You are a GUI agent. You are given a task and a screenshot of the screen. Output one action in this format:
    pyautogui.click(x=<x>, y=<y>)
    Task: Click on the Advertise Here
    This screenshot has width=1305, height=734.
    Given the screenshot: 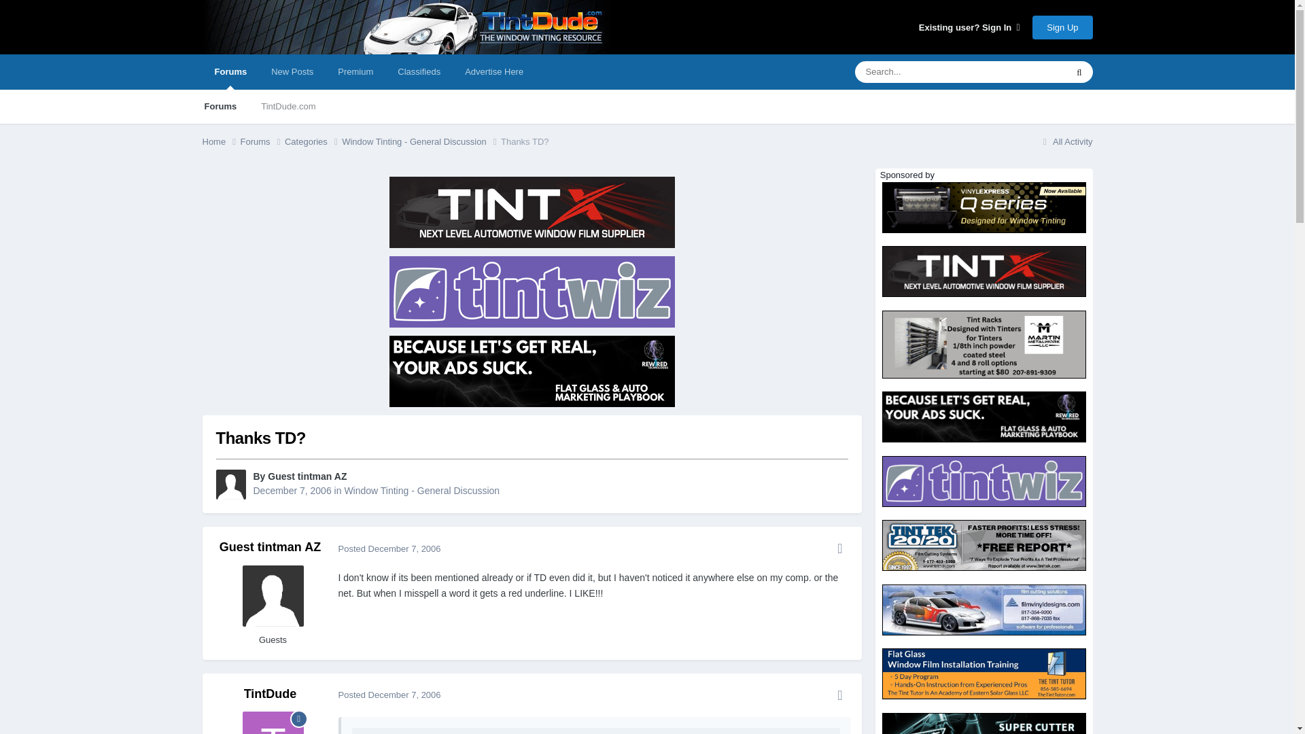 What is the action you would take?
    pyautogui.click(x=493, y=71)
    